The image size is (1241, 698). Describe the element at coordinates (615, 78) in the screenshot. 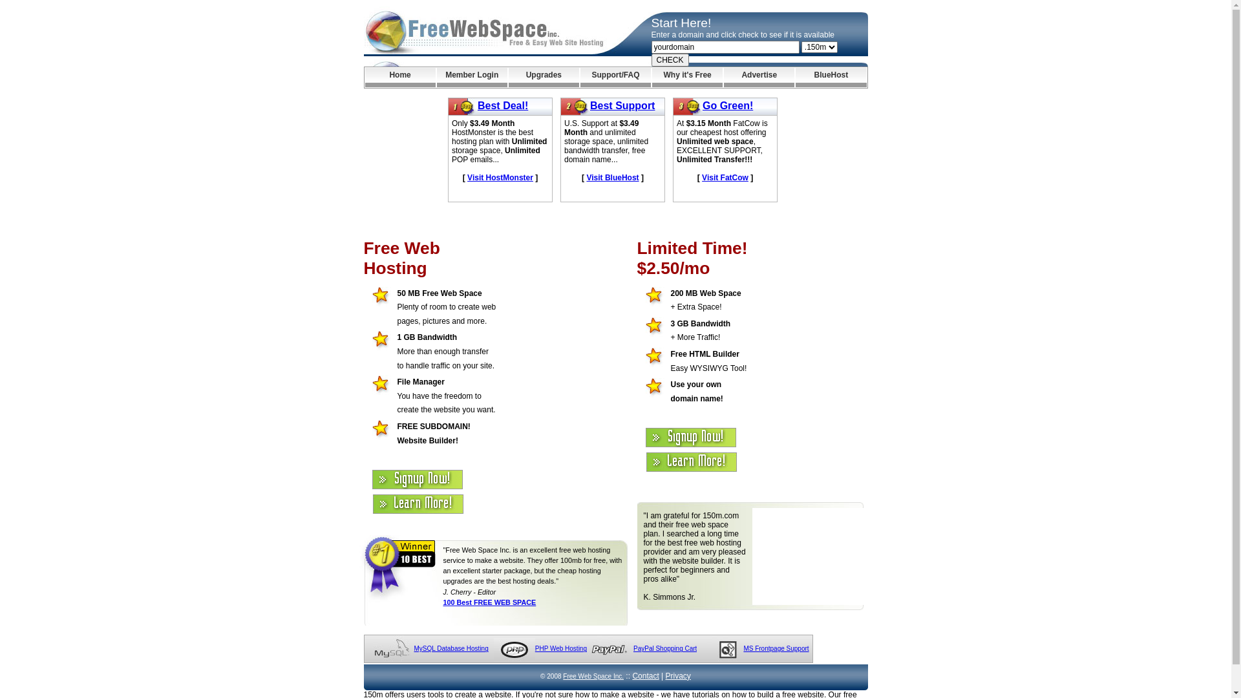

I see `Support/FAQ` at that location.